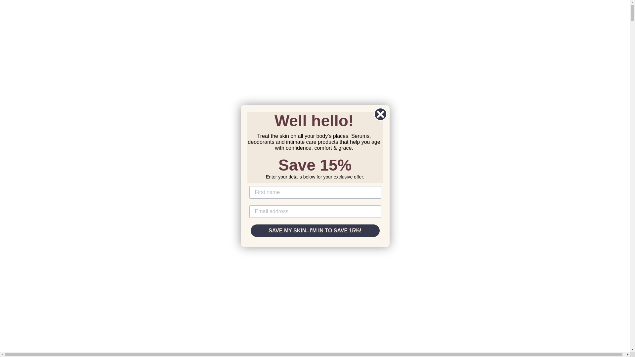 This screenshot has width=635, height=357. I want to click on FAQs, so click(36, 124).